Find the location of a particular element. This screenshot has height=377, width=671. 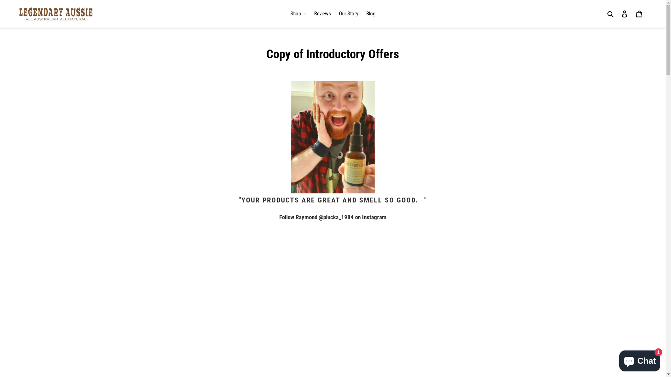

Shopify online store chat is located at coordinates (640, 360).